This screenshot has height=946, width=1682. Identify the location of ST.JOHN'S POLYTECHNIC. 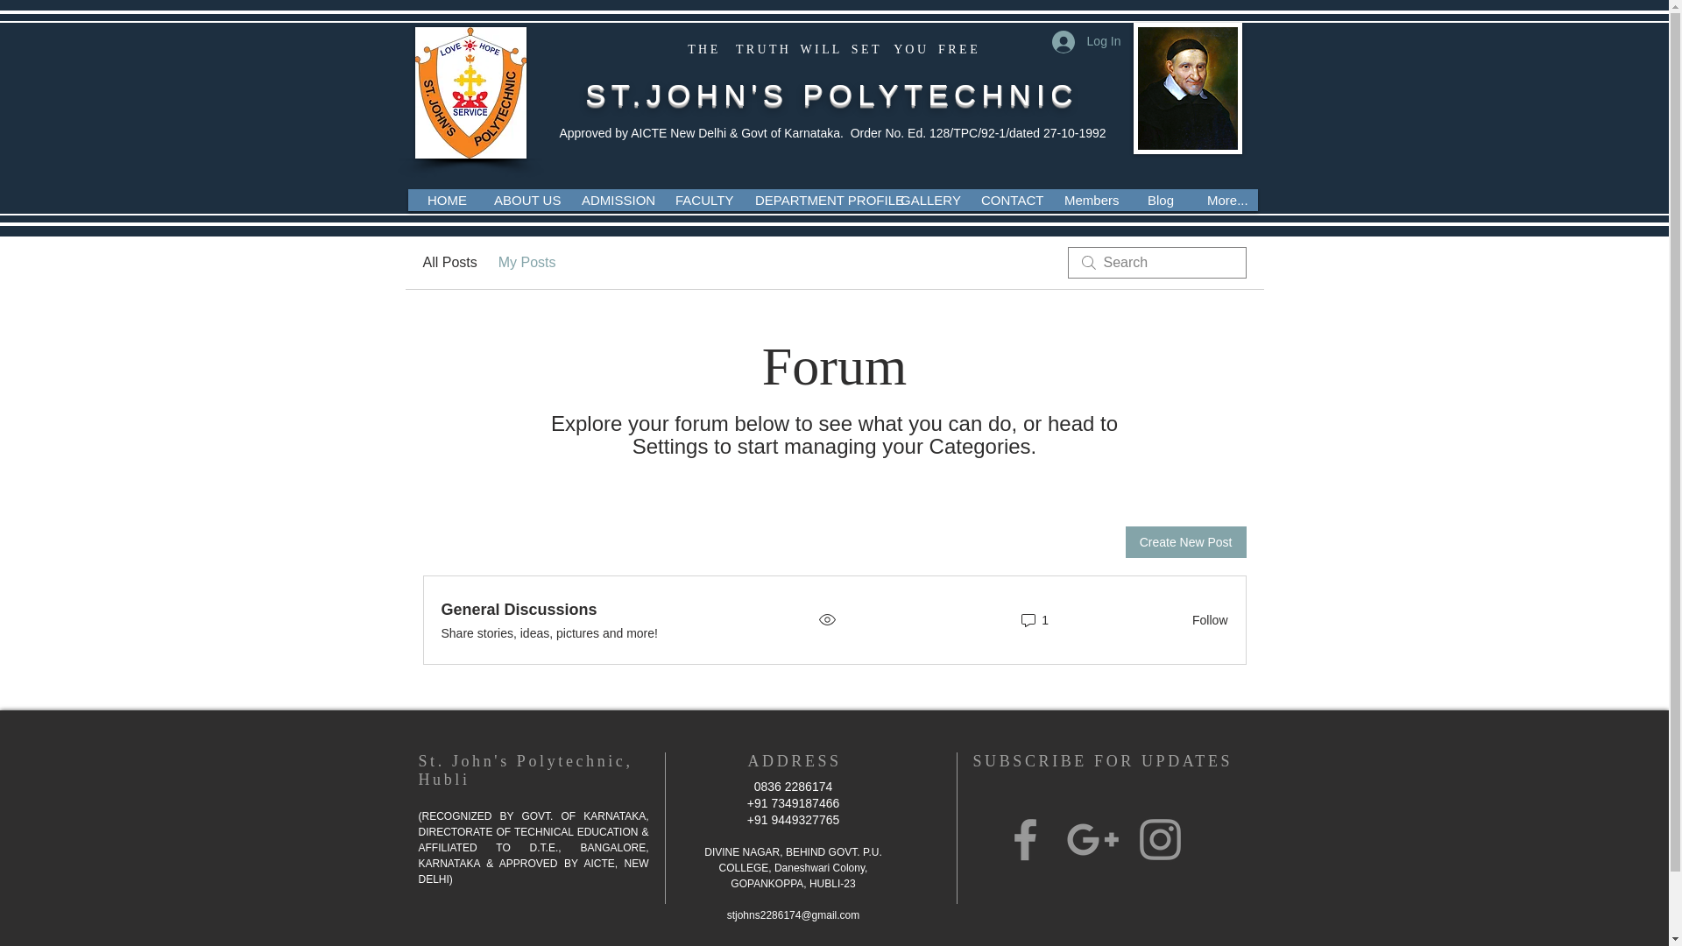
(831, 95).